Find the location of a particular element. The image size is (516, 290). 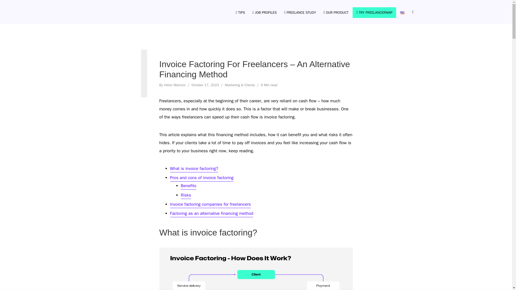

What is invoice factoring? is located at coordinates (193, 169).